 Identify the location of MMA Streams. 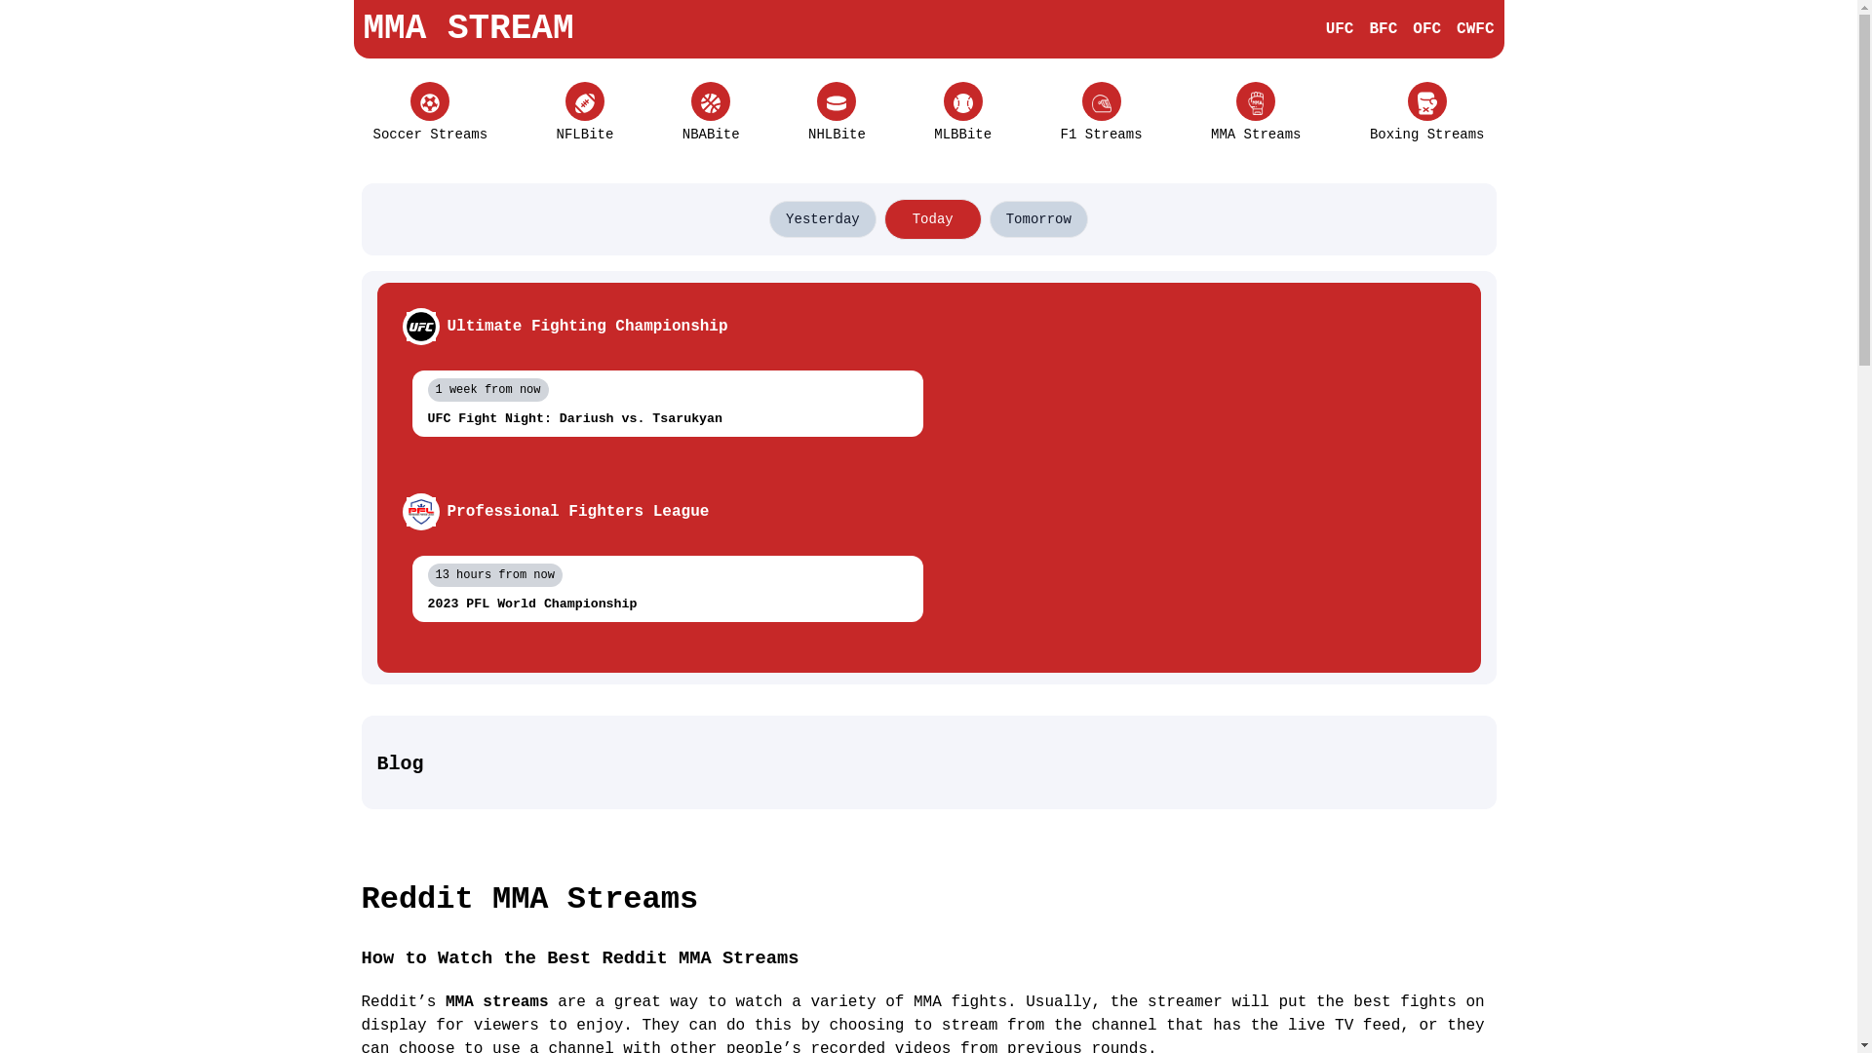
(1256, 113).